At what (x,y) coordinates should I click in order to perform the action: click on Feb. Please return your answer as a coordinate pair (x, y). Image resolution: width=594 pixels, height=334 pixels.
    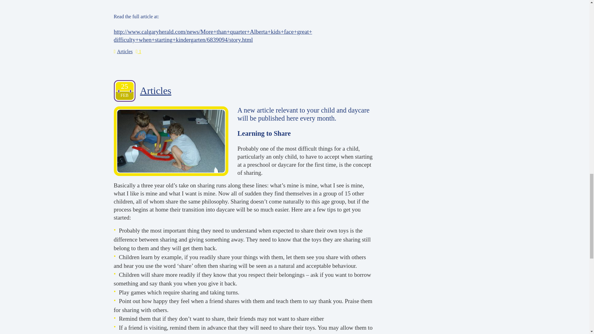
    Looking at the image, I should click on (125, 95).